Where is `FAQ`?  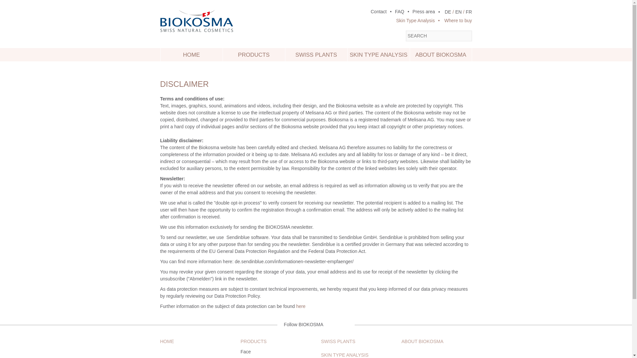 FAQ is located at coordinates (395, 12).